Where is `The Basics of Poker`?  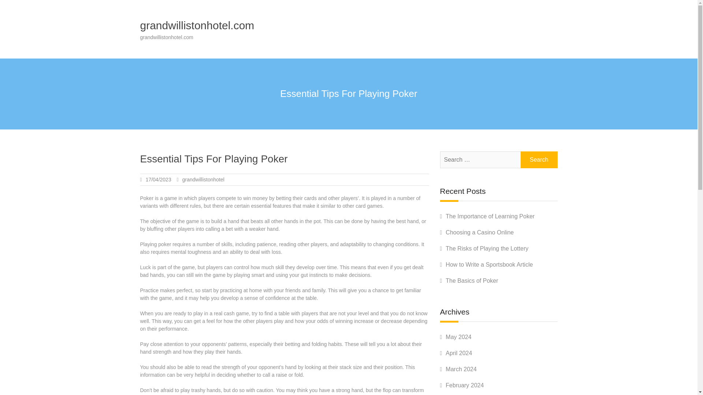
The Basics of Poker is located at coordinates (472, 281).